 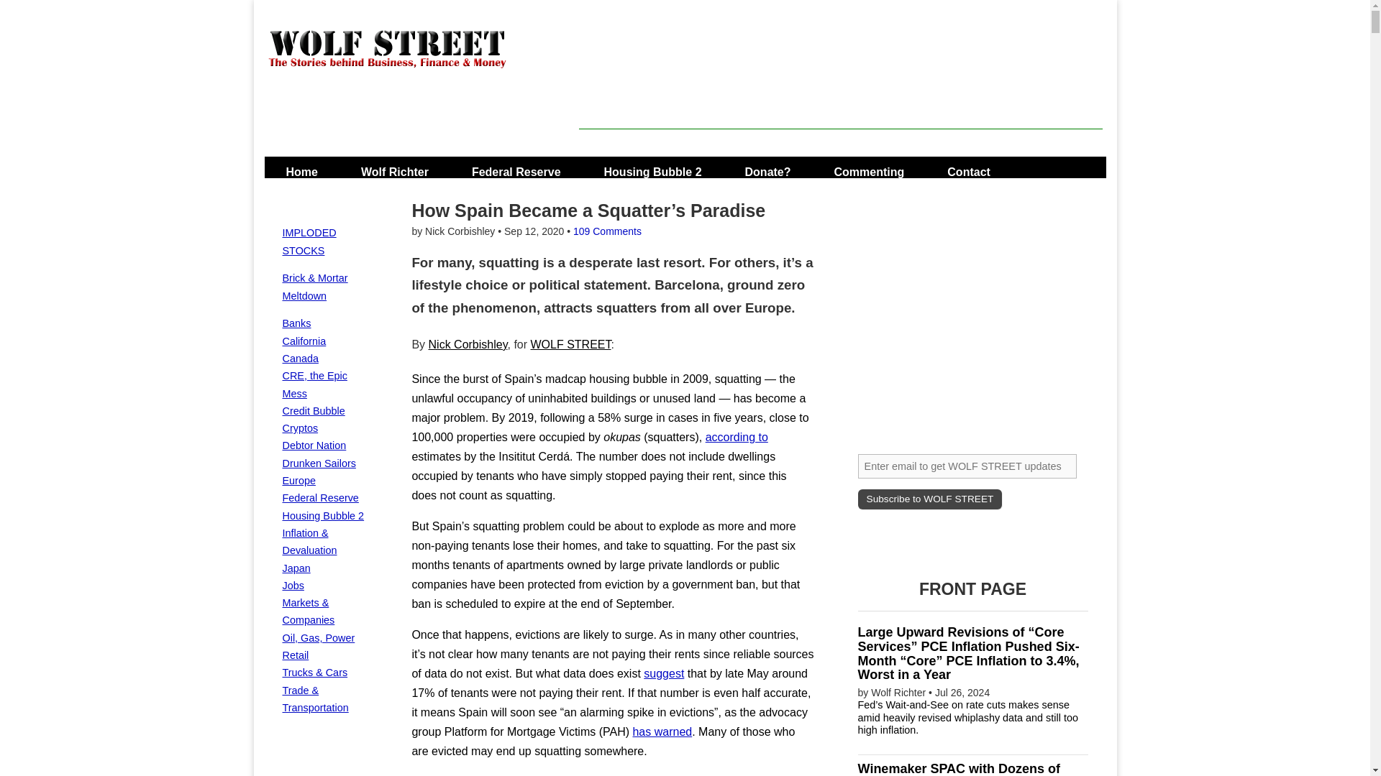 I want to click on Donate?, so click(x=768, y=167).